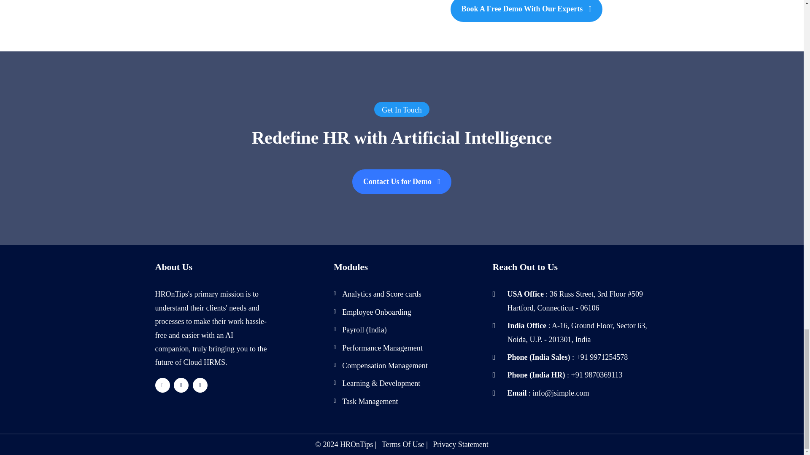 The width and height of the screenshot is (810, 455). Describe the element at coordinates (402, 182) in the screenshot. I see `Contact Us for Demo` at that location.